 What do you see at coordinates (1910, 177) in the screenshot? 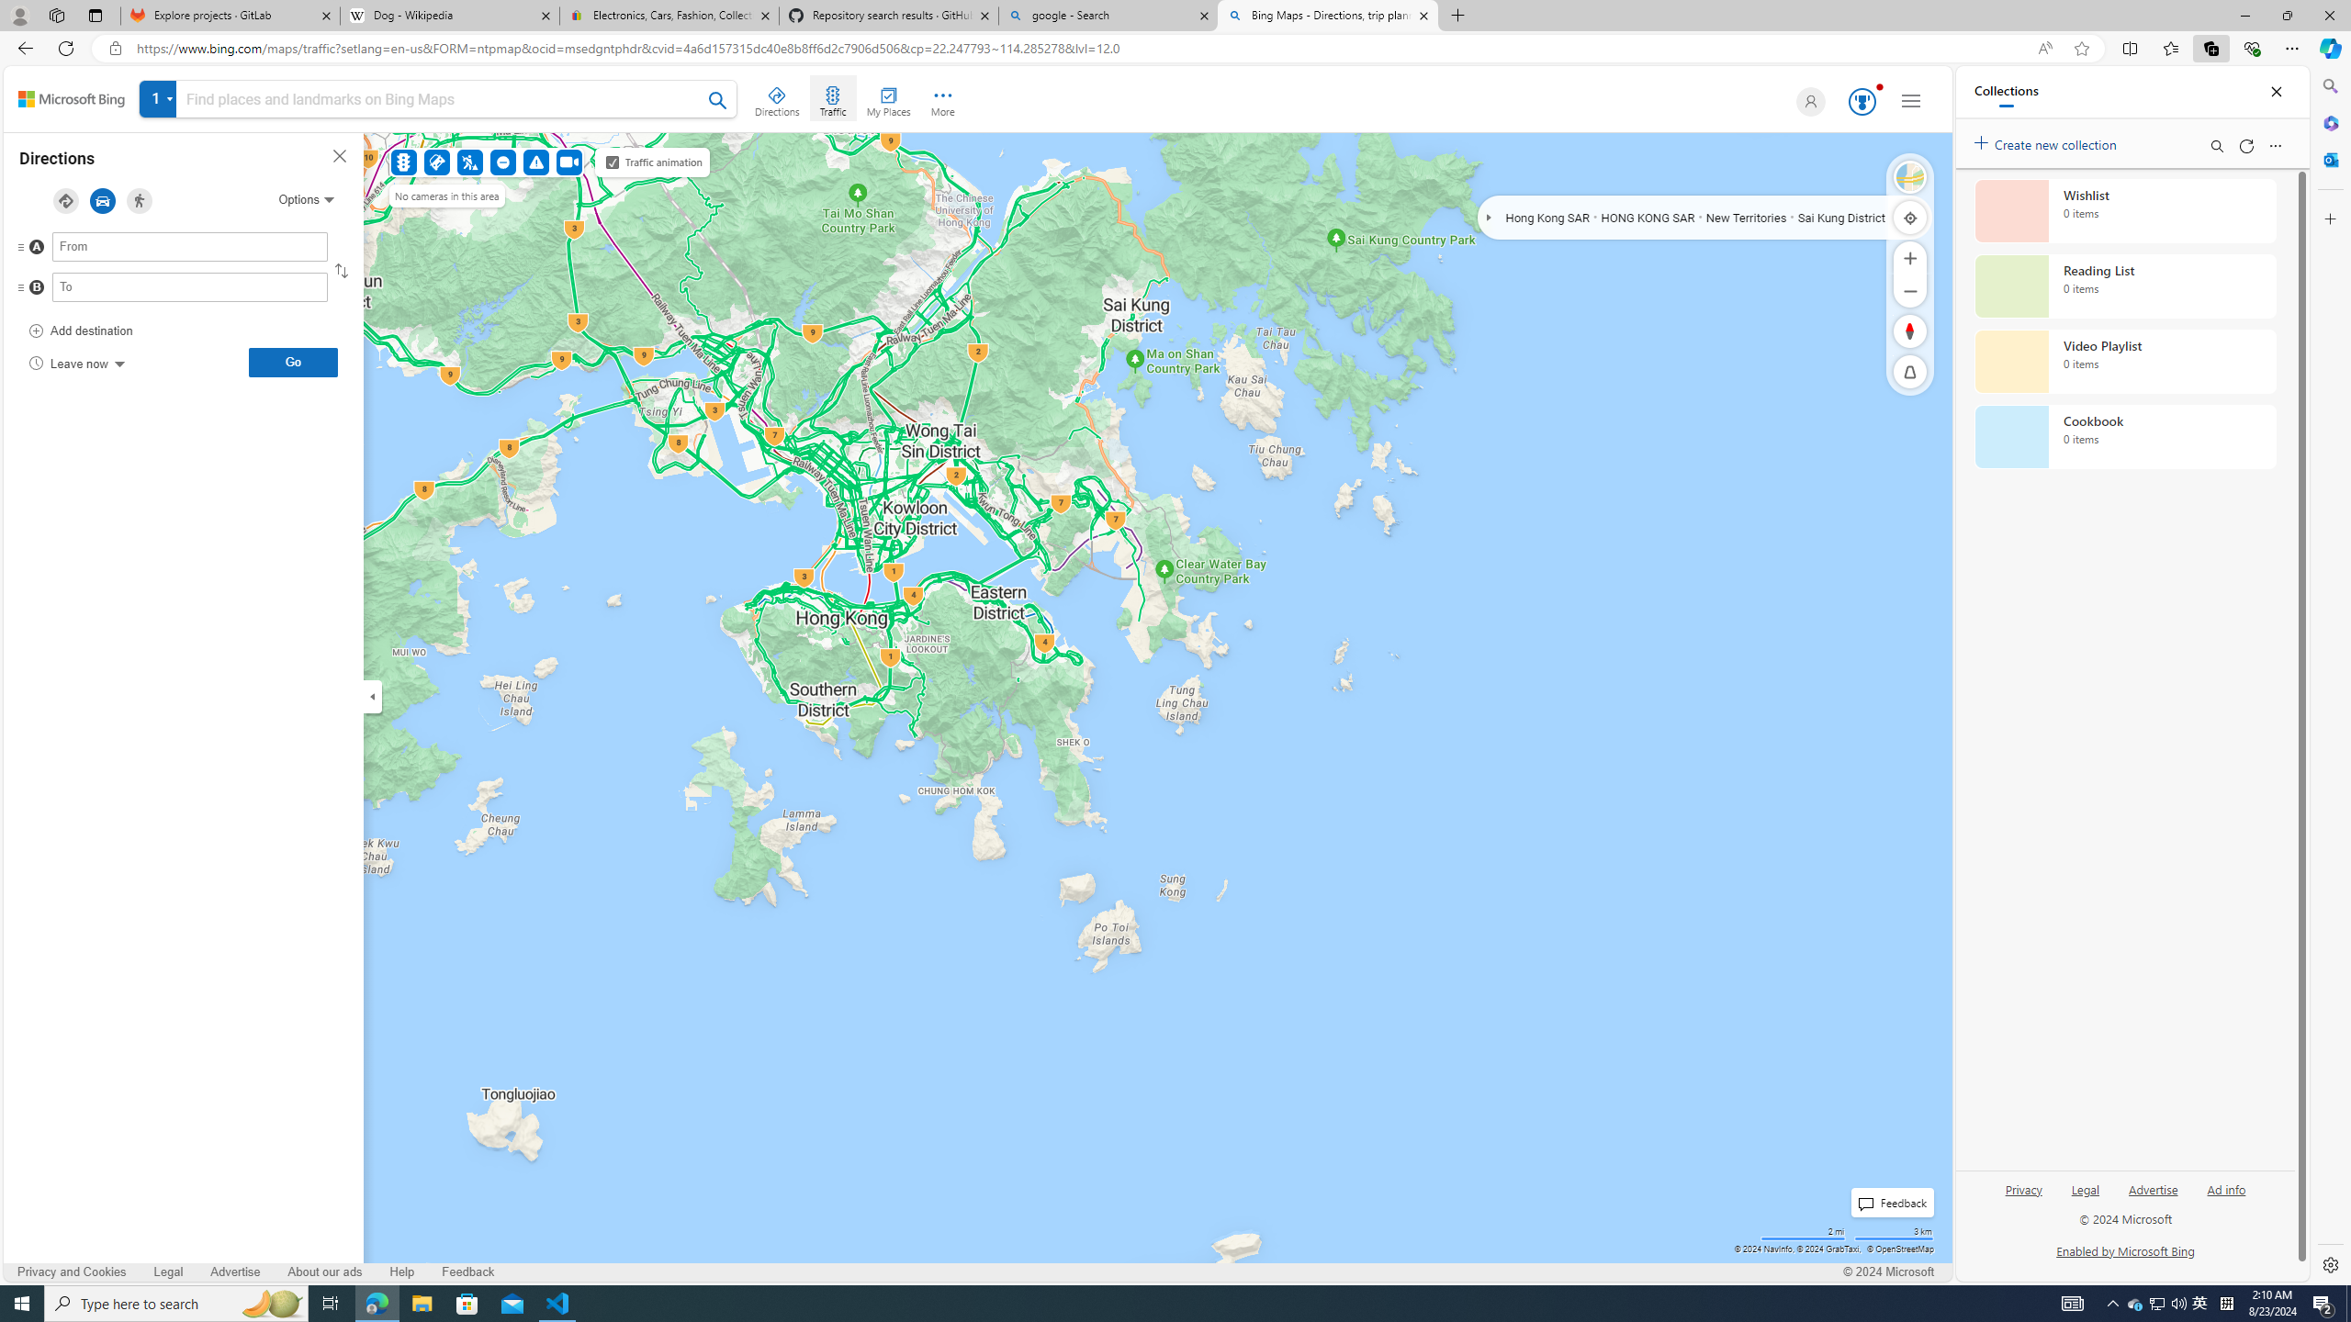
I see `Select Style` at bounding box center [1910, 177].